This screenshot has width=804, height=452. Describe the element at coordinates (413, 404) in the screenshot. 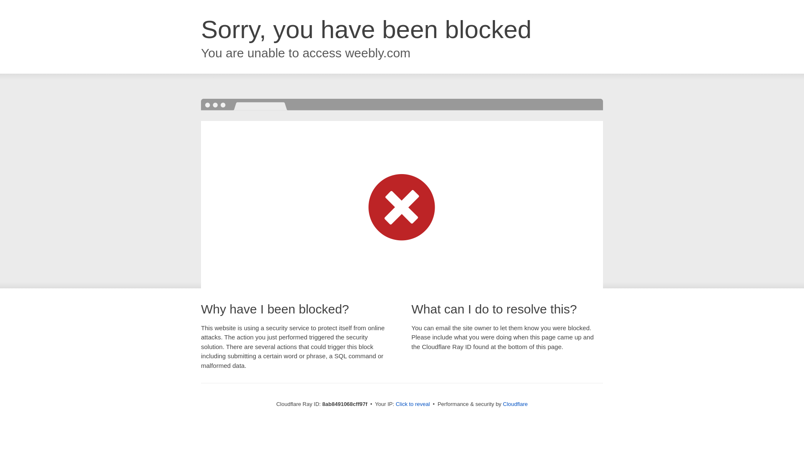

I see `Click to reveal` at that location.